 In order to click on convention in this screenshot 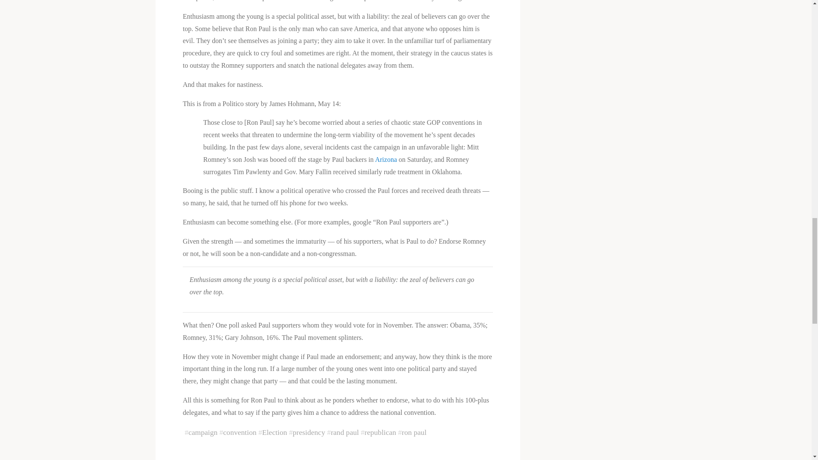, I will do `click(239, 432)`.